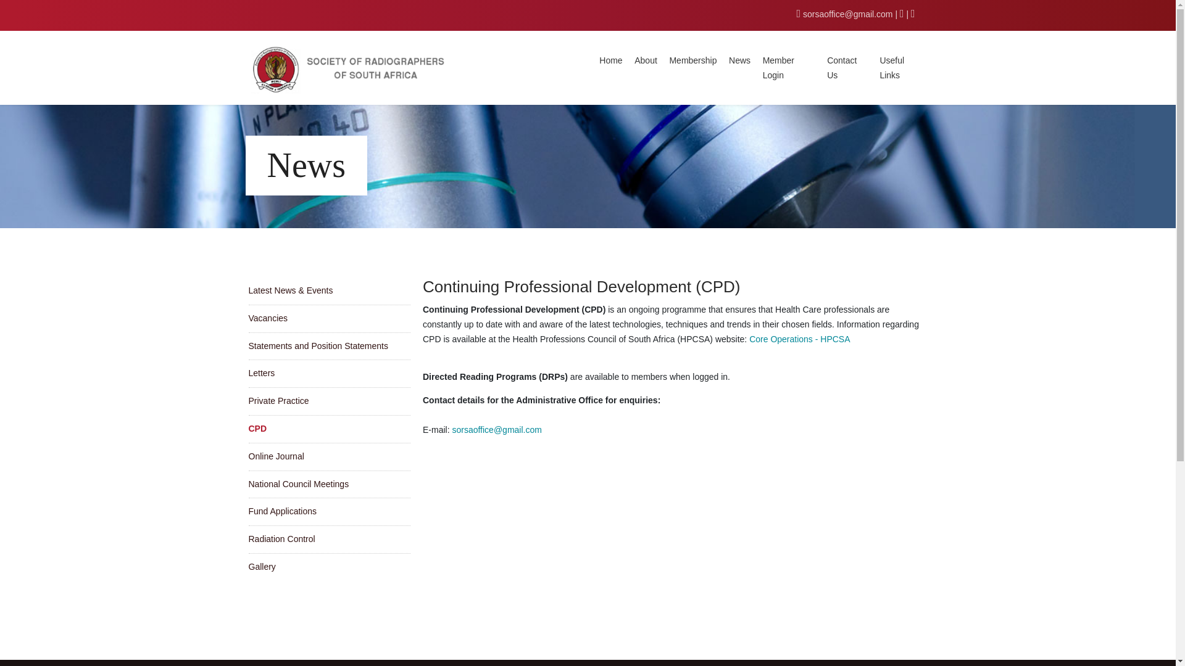 The height and width of the screenshot is (666, 1185). What do you see at coordinates (692, 60) in the screenshot?
I see `Membership` at bounding box center [692, 60].